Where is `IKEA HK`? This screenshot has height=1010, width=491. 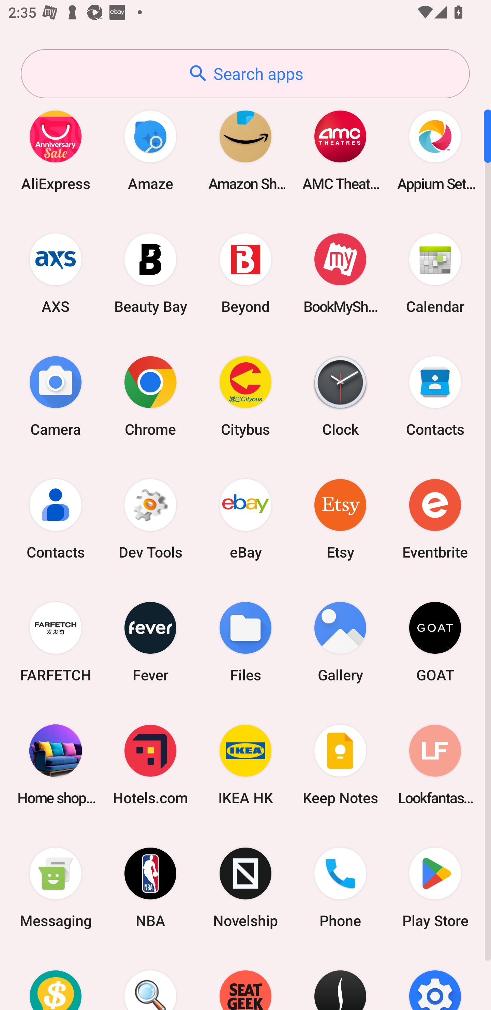
IKEA HK is located at coordinates (245, 764).